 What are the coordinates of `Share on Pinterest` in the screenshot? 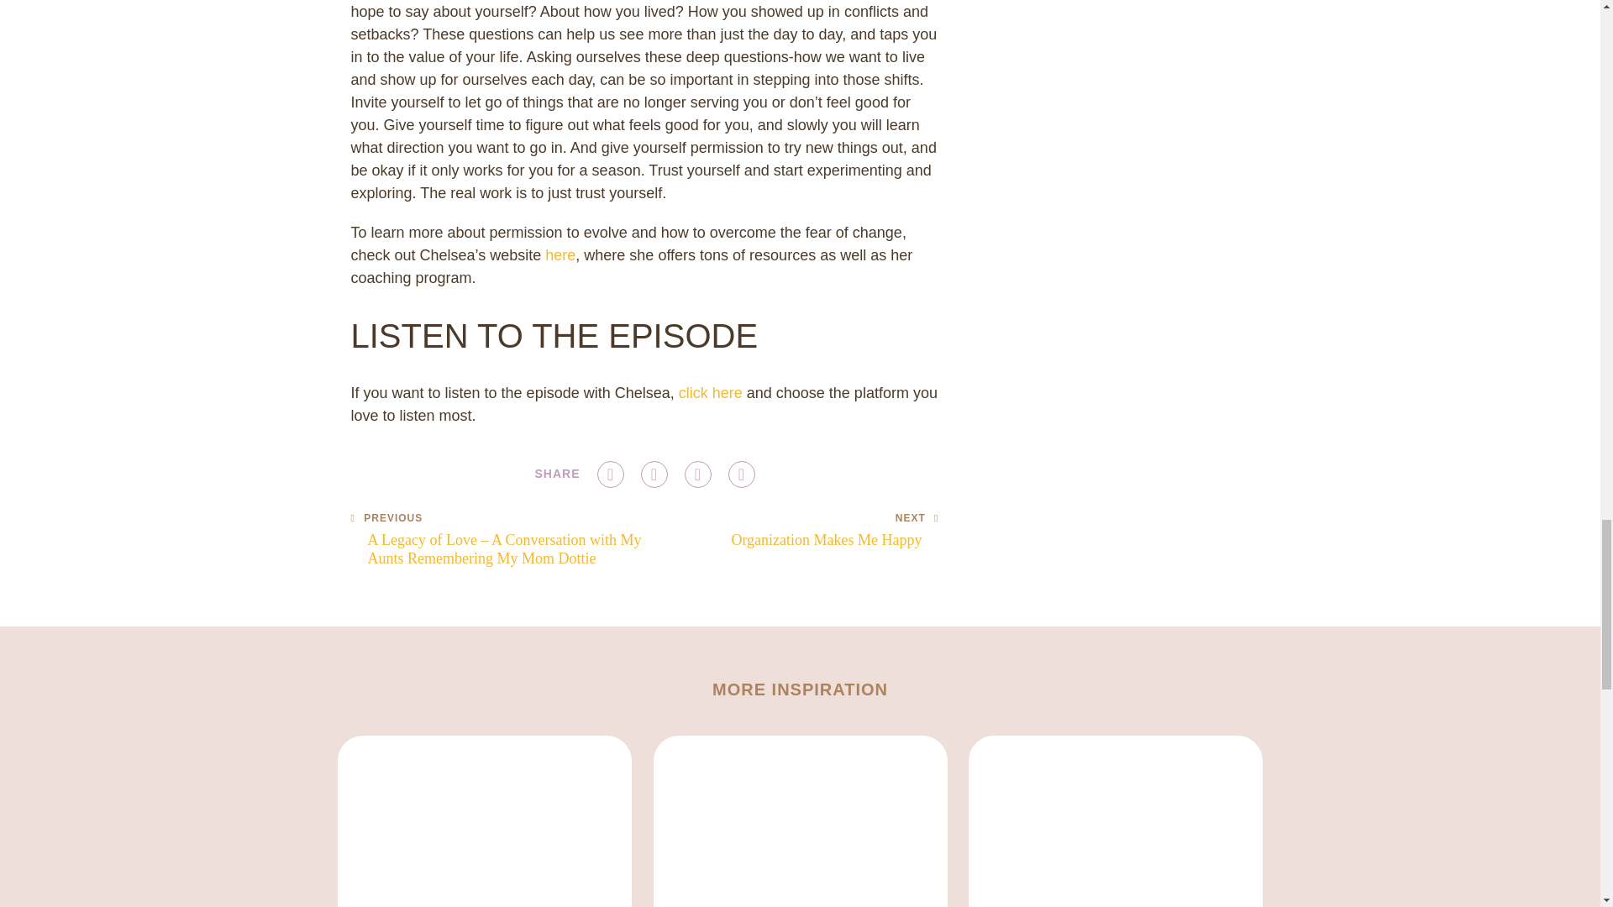 It's located at (834, 531).